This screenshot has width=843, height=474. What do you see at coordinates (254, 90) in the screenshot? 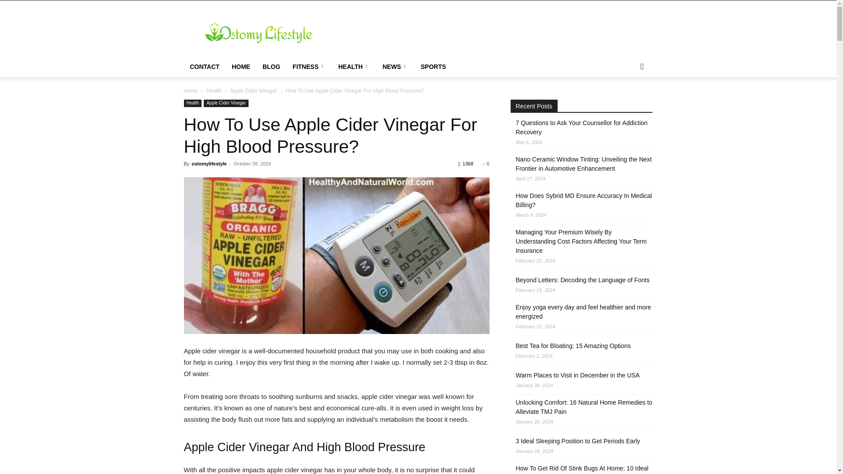
I see `View all posts in Apple Cider Vinegar` at bounding box center [254, 90].